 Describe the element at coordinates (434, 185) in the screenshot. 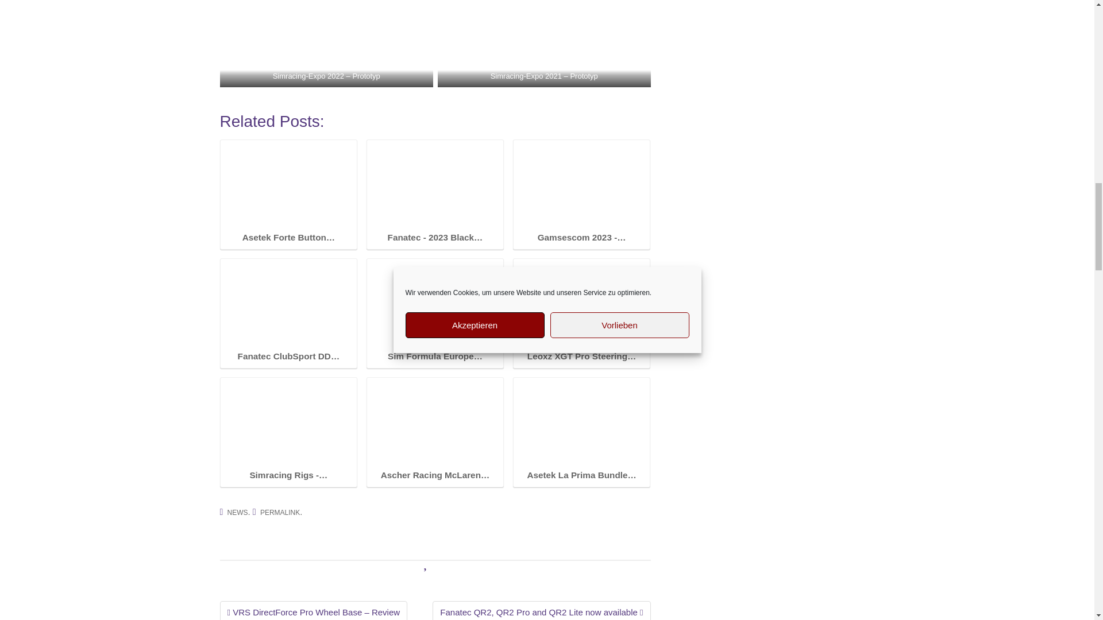

I see `Fanatec - 2023 Black Friday Deals` at that location.